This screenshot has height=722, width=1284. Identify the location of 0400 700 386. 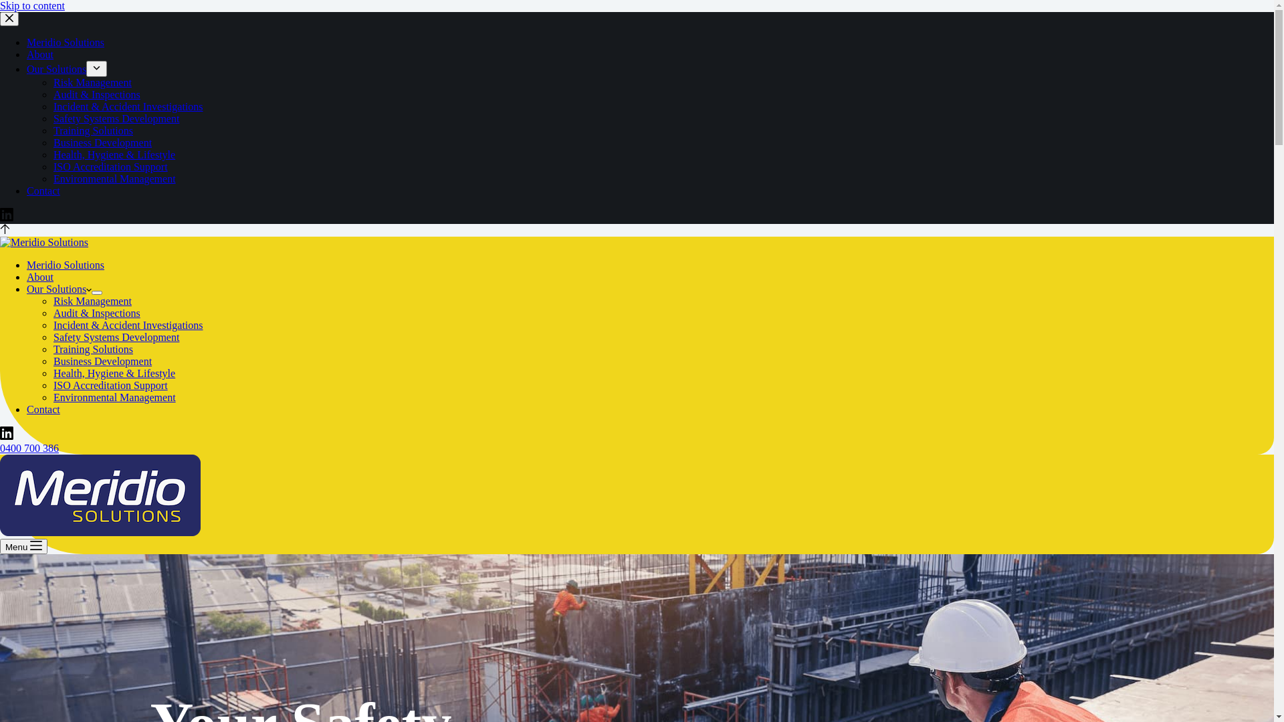
(29, 448).